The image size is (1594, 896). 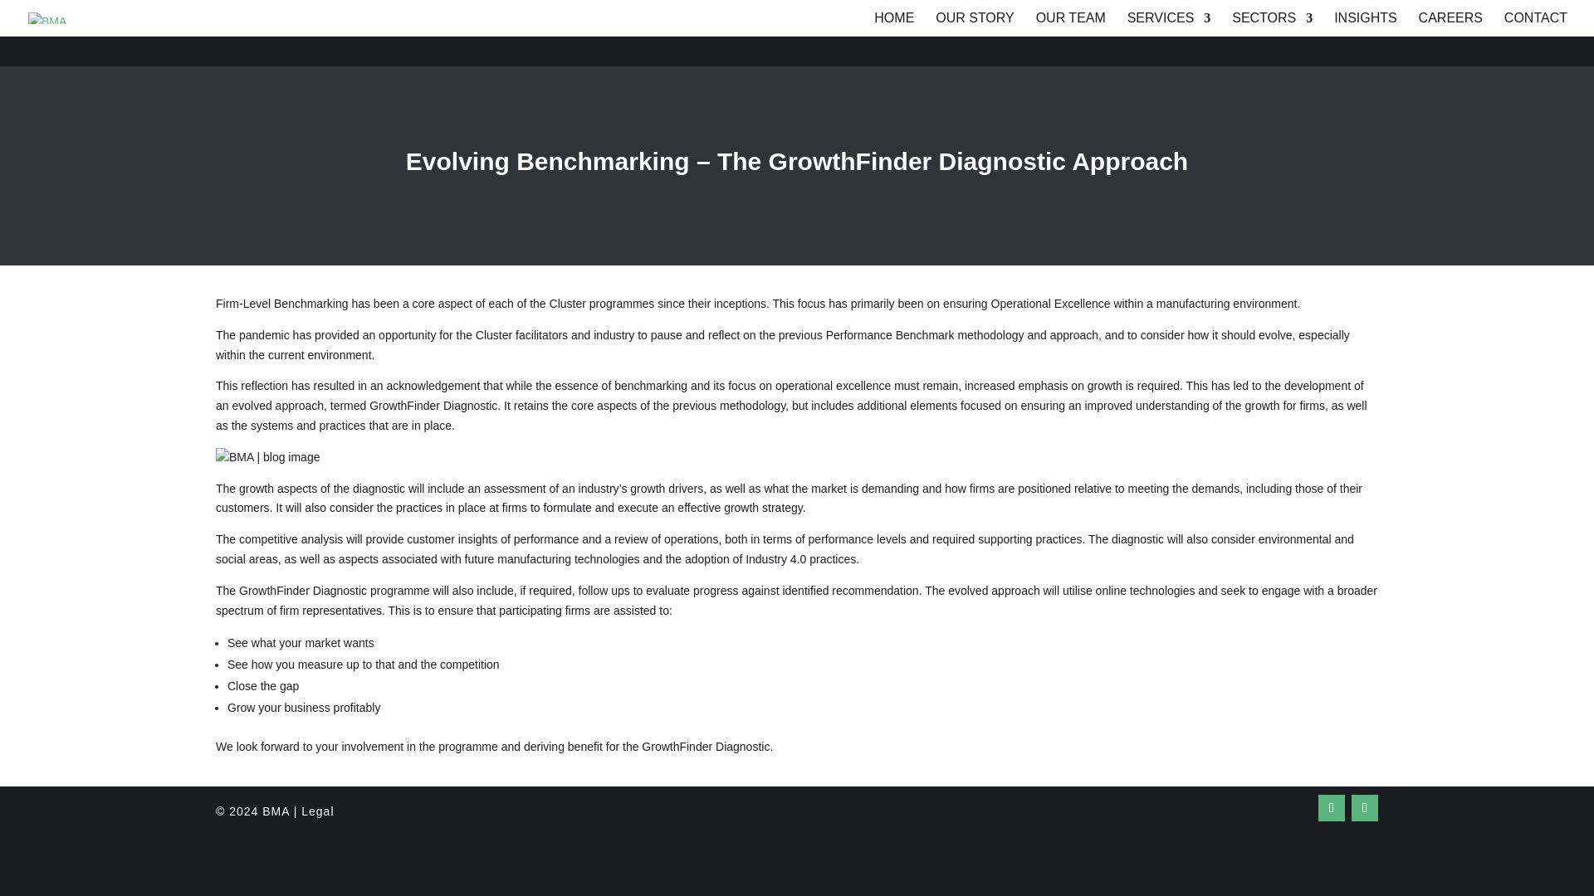 I want to click on Legal, so click(x=317, y=811).